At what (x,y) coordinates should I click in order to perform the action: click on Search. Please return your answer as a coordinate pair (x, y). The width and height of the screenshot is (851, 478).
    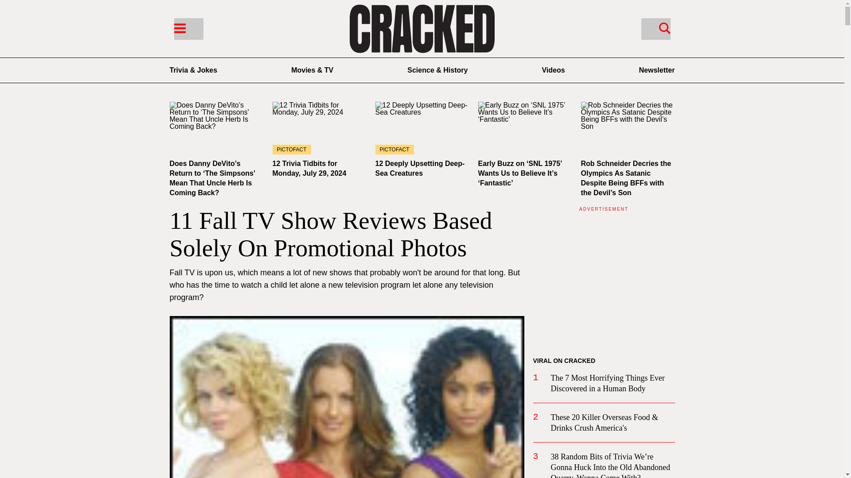
    Looking at the image, I should click on (655, 28).